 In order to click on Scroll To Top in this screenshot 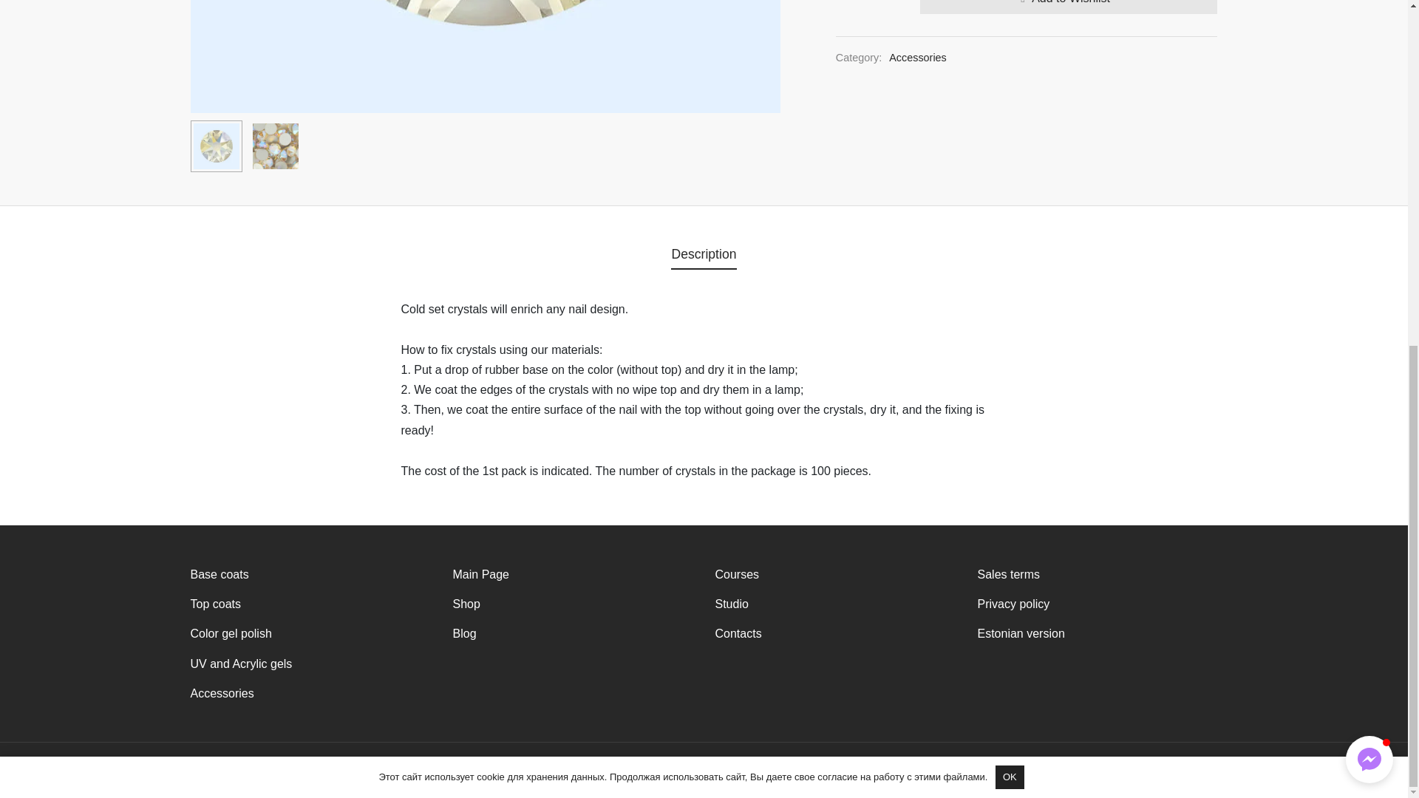, I will do `click(1378, 210)`.